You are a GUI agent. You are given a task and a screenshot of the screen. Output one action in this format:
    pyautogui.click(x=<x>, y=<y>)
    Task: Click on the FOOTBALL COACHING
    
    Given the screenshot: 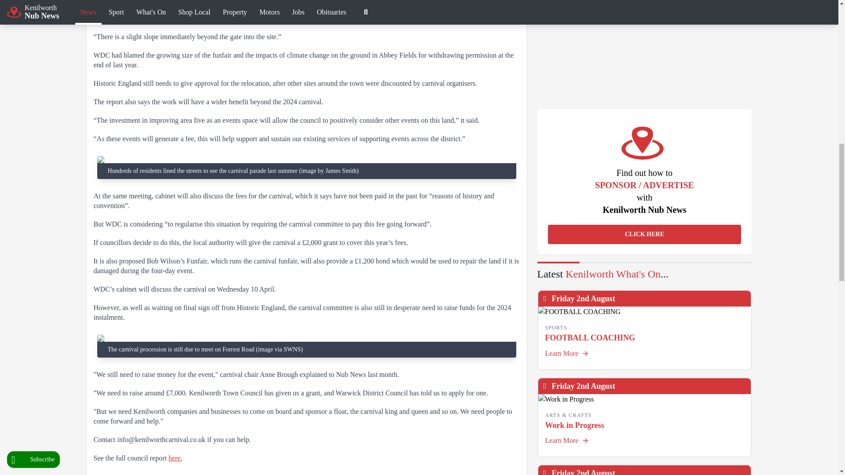 What is the action you would take?
    pyautogui.click(x=644, y=311)
    